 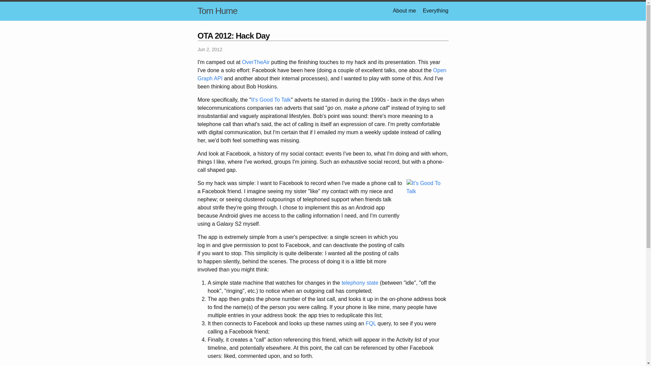 I want to click on FQL, so click(x=371, y=323).